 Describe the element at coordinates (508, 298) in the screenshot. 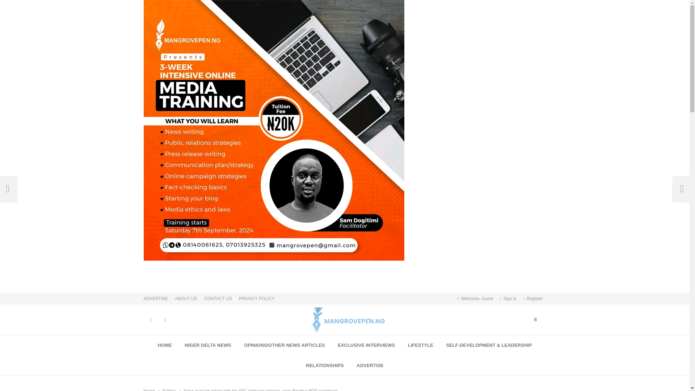

I see `Sign in` at that location.